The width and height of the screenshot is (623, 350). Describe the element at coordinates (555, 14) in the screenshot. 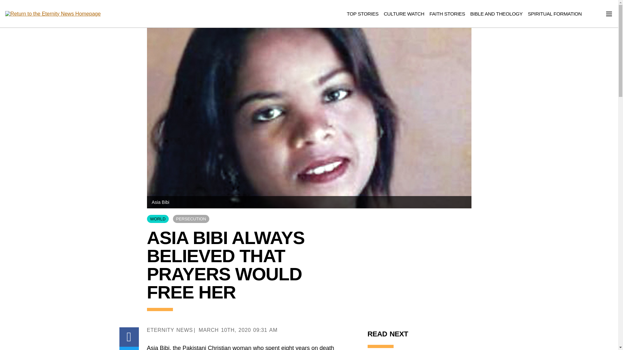

I see `SPIRITUAL FORMATION` at that location.